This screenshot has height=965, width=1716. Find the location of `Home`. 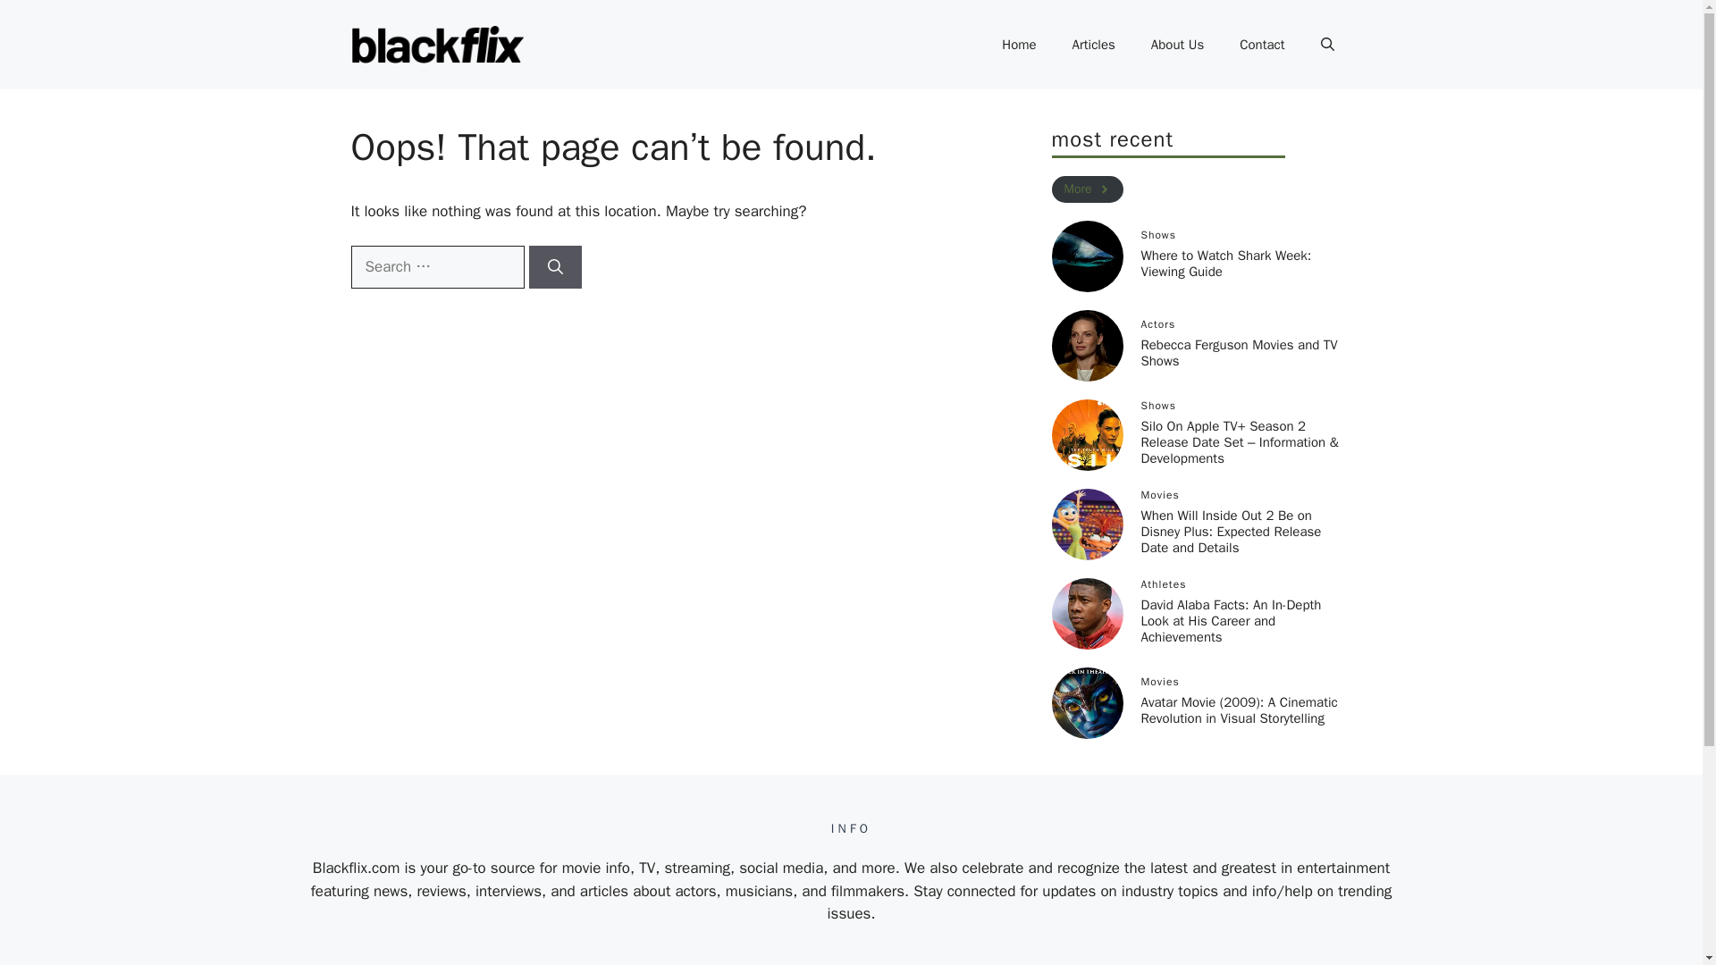

Home is located at coordinates (1018, 45).